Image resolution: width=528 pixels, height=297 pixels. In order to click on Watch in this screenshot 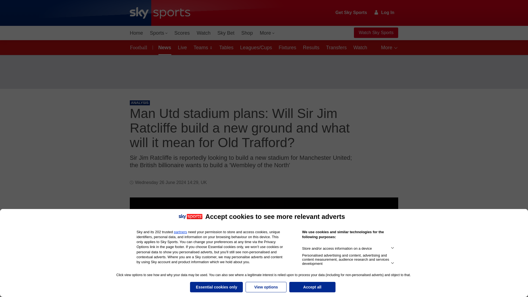, I will do `click(204, 33)`.